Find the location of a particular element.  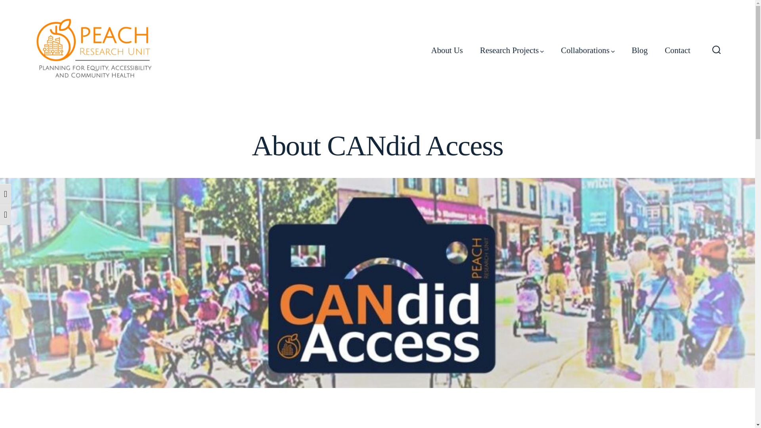

Search Toggle is located at coordinates (717, 50).